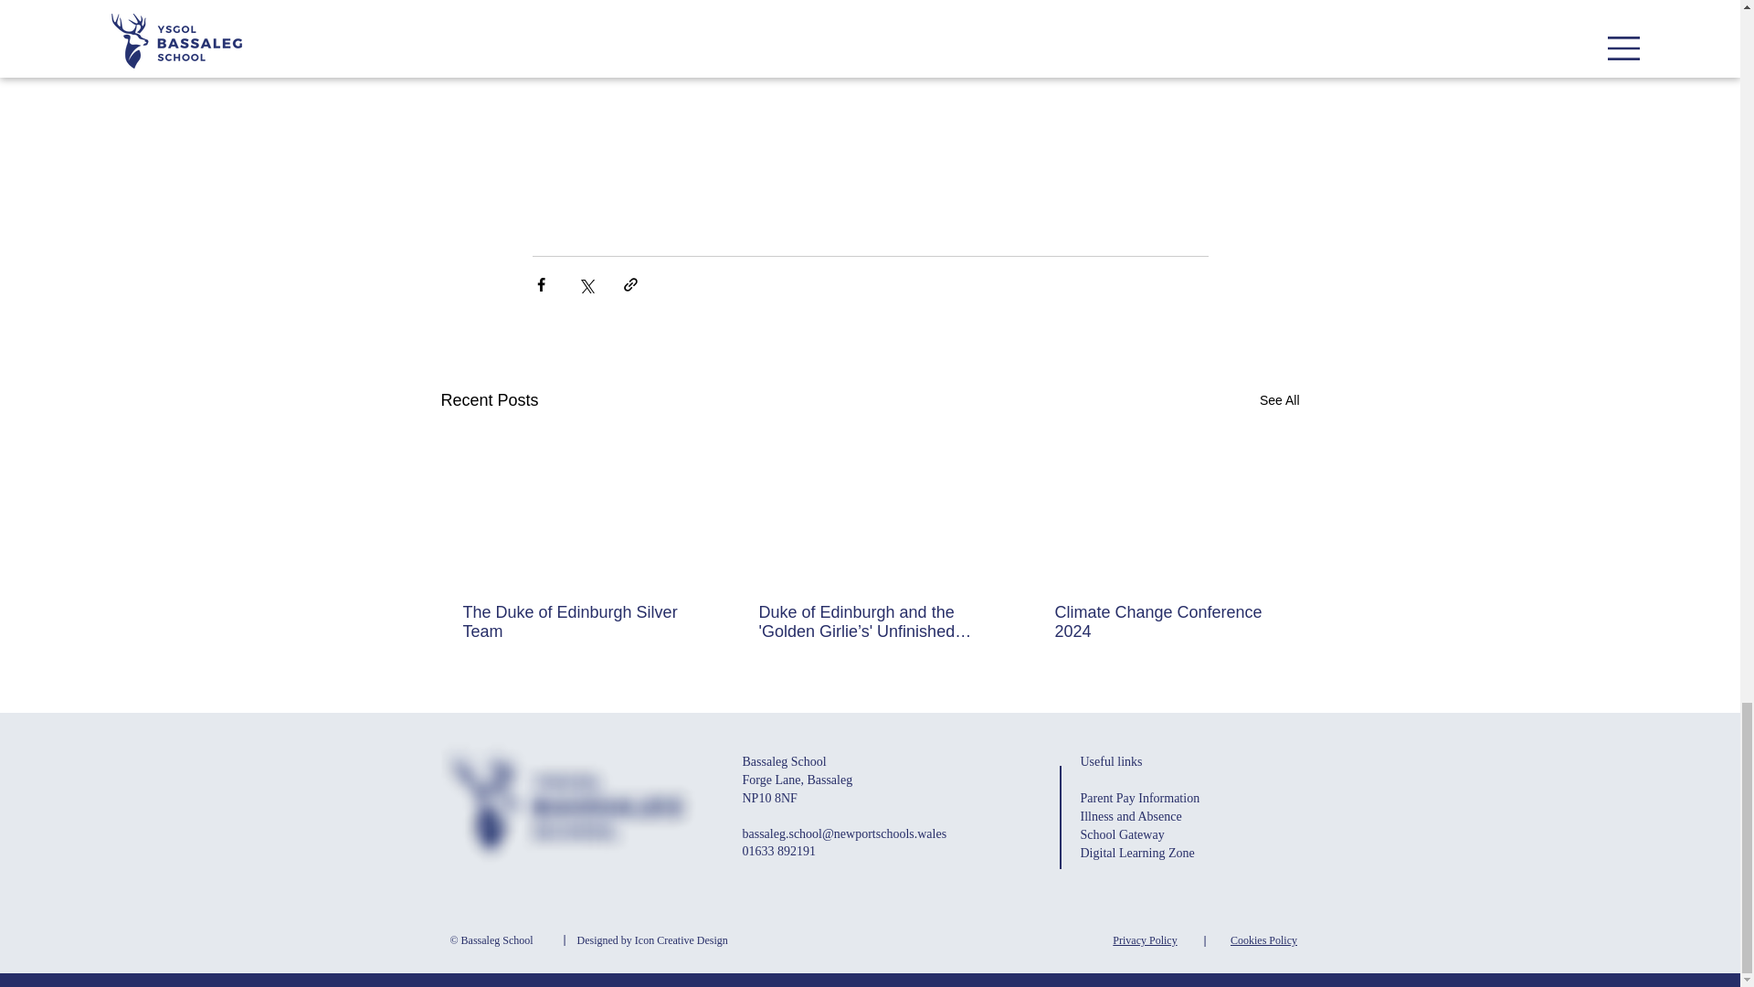 The width and height of the screenshot is (1754, 987). Describe the element at coordinates (778, 850) in the screenshot. I see `01633 892191` at that location.